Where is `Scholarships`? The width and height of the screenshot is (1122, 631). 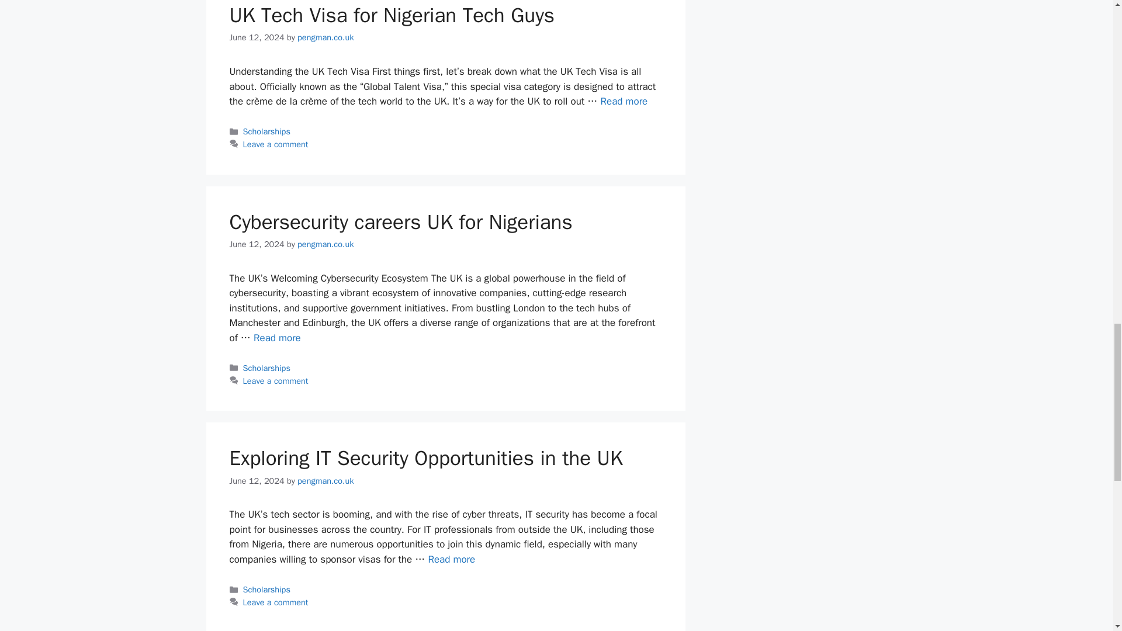
Scholarships is located at coordinates (266, 131).